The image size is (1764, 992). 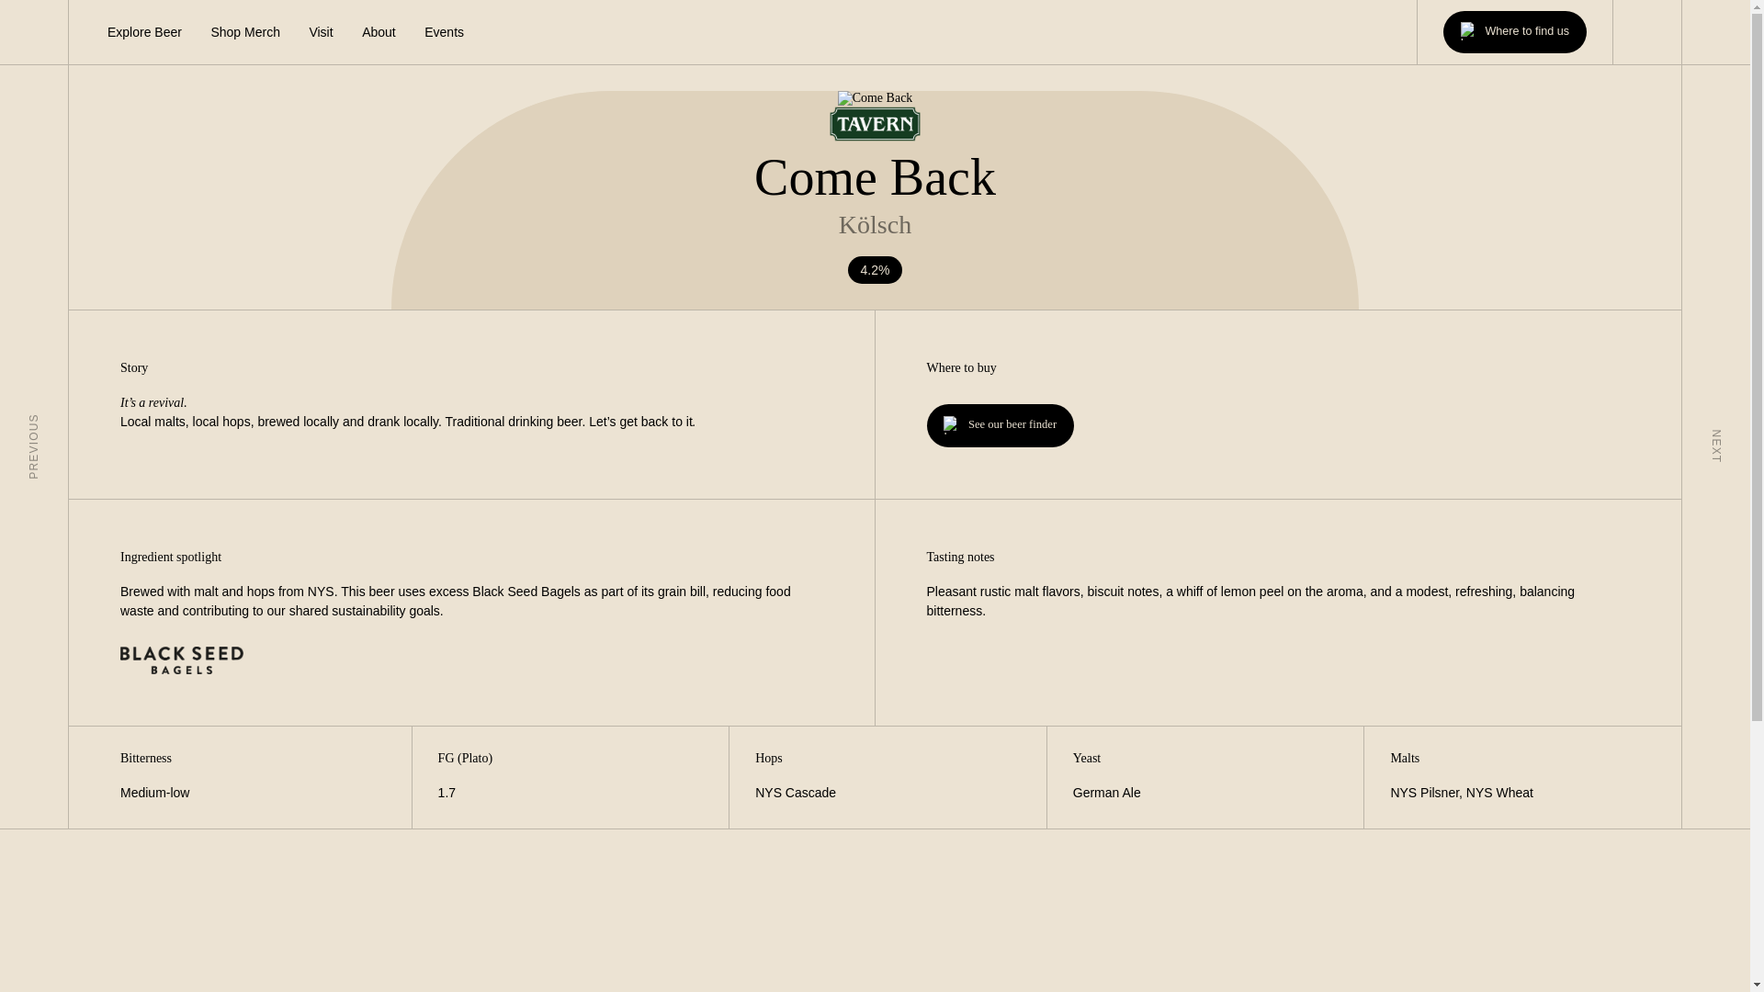 I want to click on About, so click(x=379, y=31).